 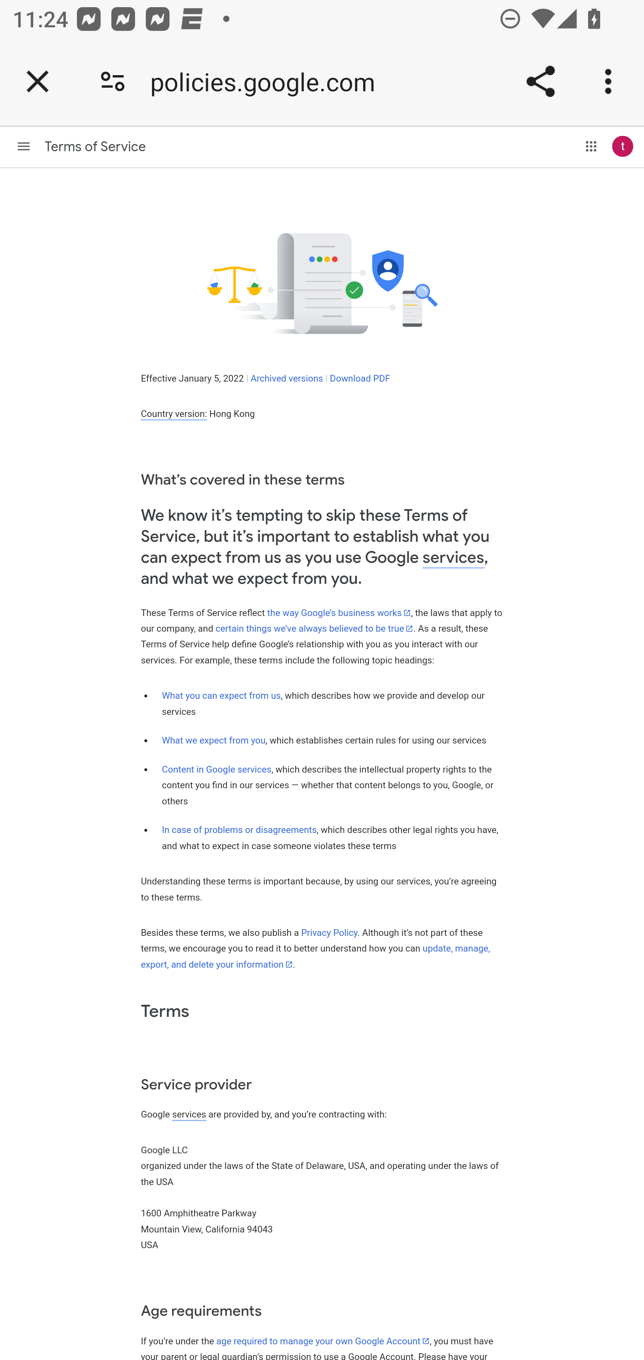 I want to click on certain things we’ve always believed to be true, so click(x=314, y=628).